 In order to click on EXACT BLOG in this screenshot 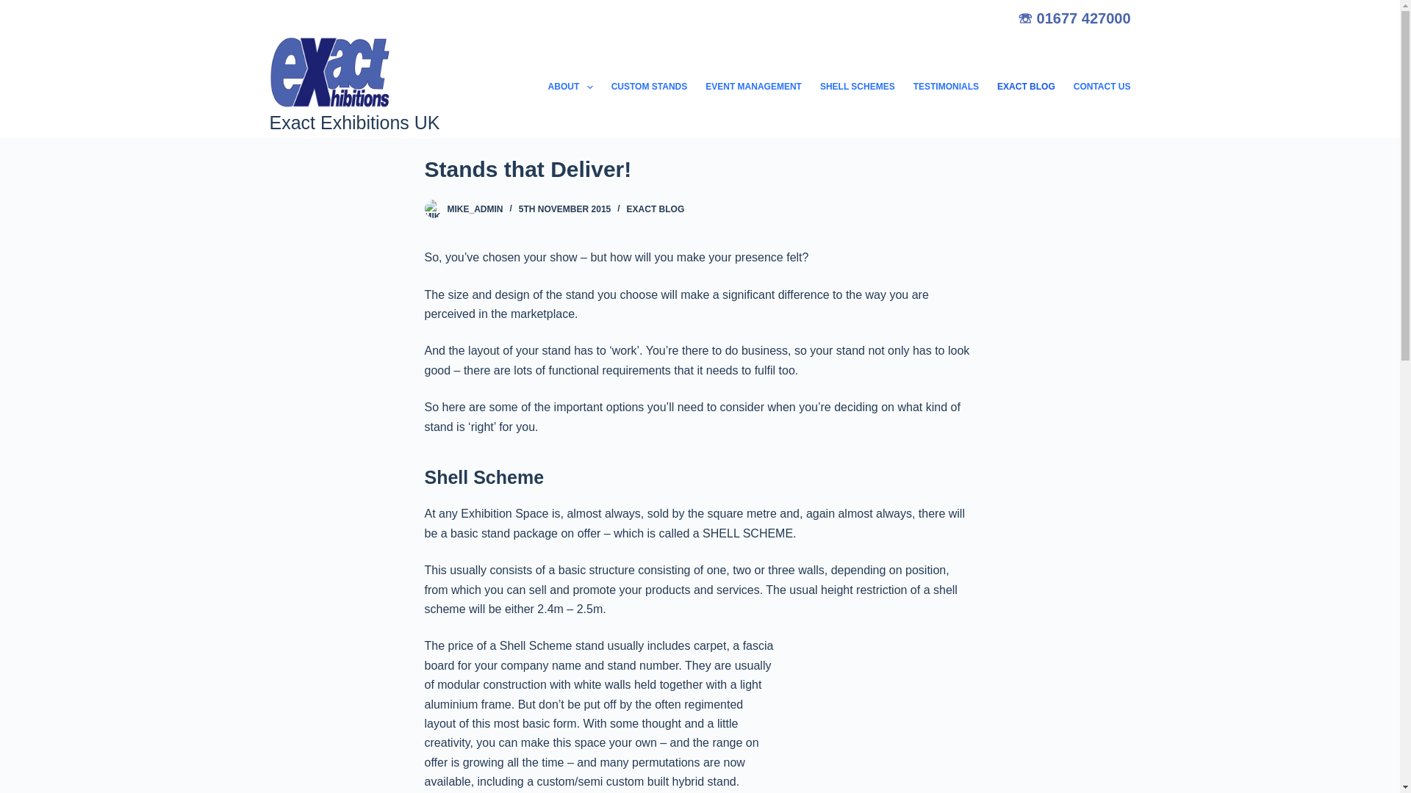, I will do `click(656, 209)`.